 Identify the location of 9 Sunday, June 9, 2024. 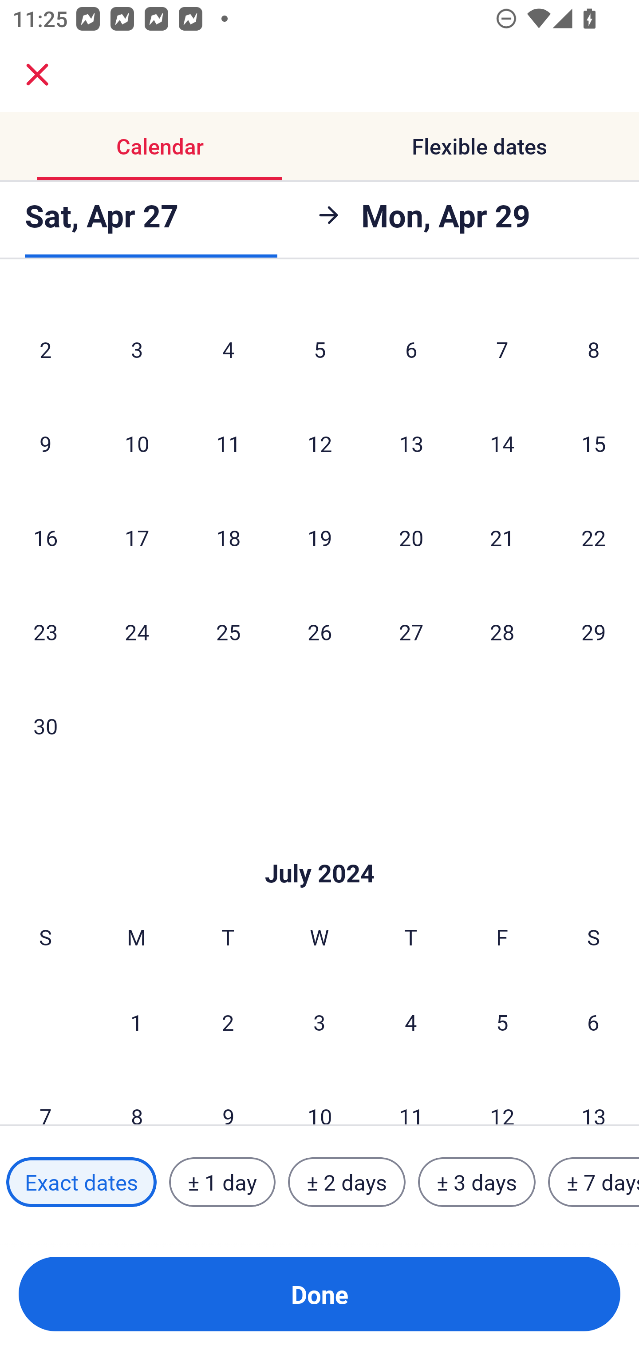
(45, 443).